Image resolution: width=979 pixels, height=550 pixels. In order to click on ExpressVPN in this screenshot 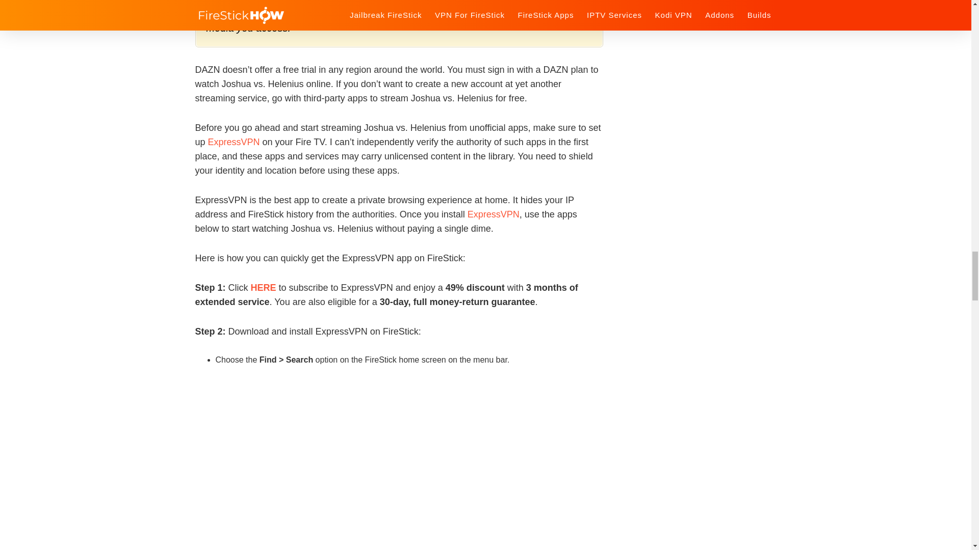, I will do `click(494, 214)`.